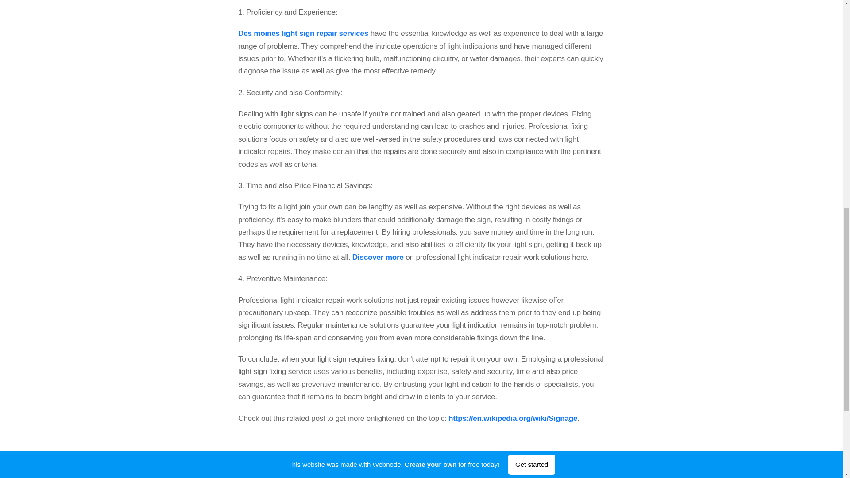 Image resolution: width=850 pixels, height=478 pixels. What do you see at coordinates (377, 257) in the screenshot?
I see `Discover more` at bounding box center [377, 257].